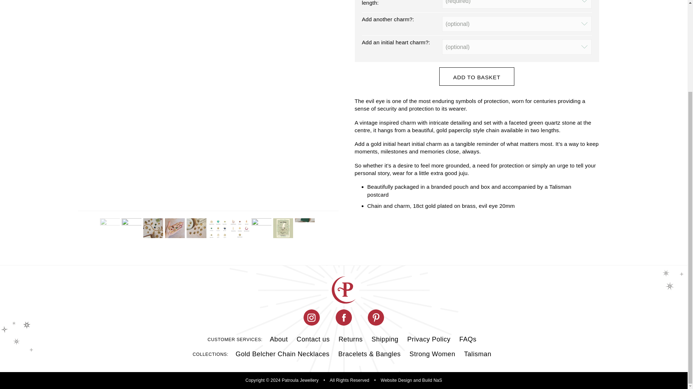 The width and height of the screenshot is (693, 389). Describe the element at coordinates (279, 339) in the screenshot. I see `About` at that location.